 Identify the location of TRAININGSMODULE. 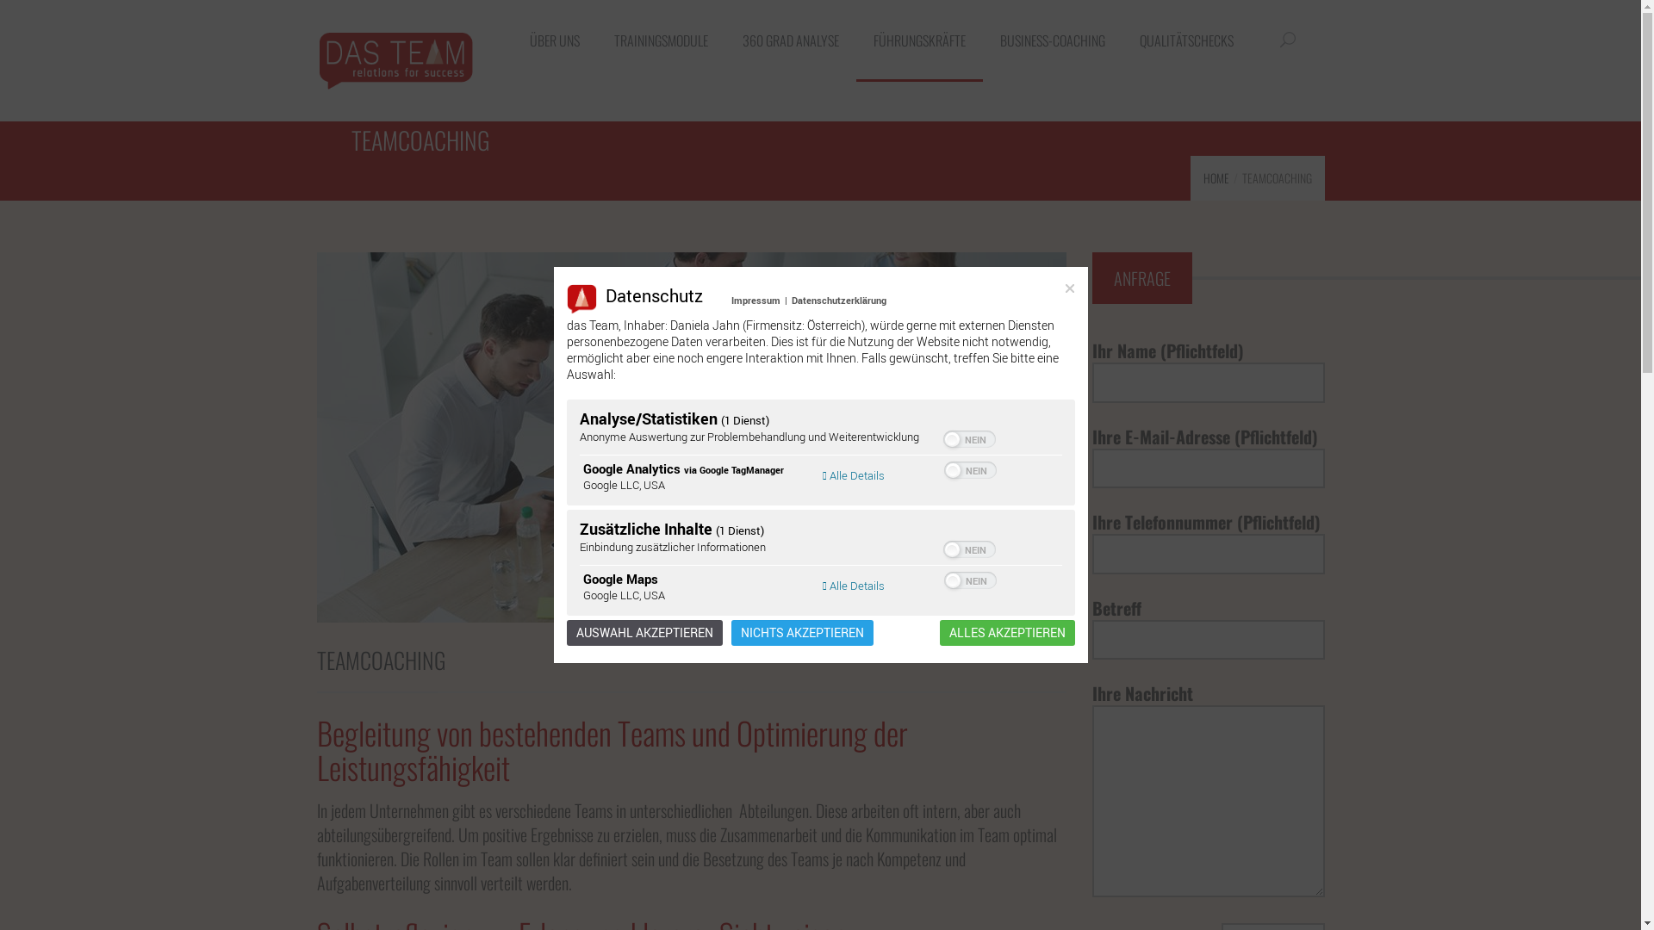
(660, 41).